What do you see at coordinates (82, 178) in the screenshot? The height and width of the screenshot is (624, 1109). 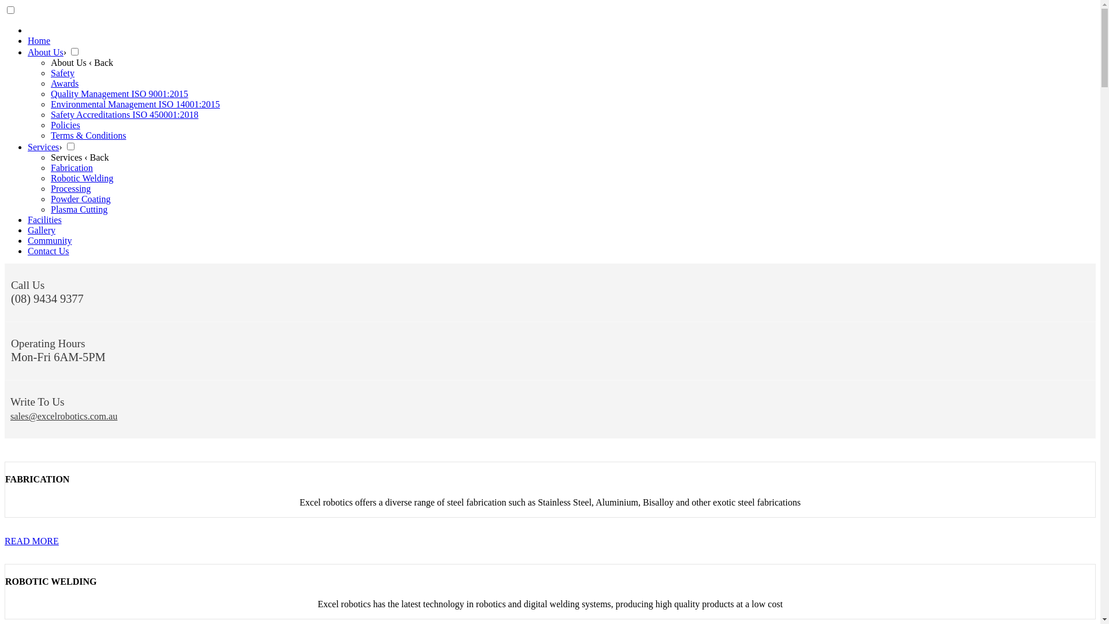 I see `Robotic Welding` at bounding box center [82, 178].